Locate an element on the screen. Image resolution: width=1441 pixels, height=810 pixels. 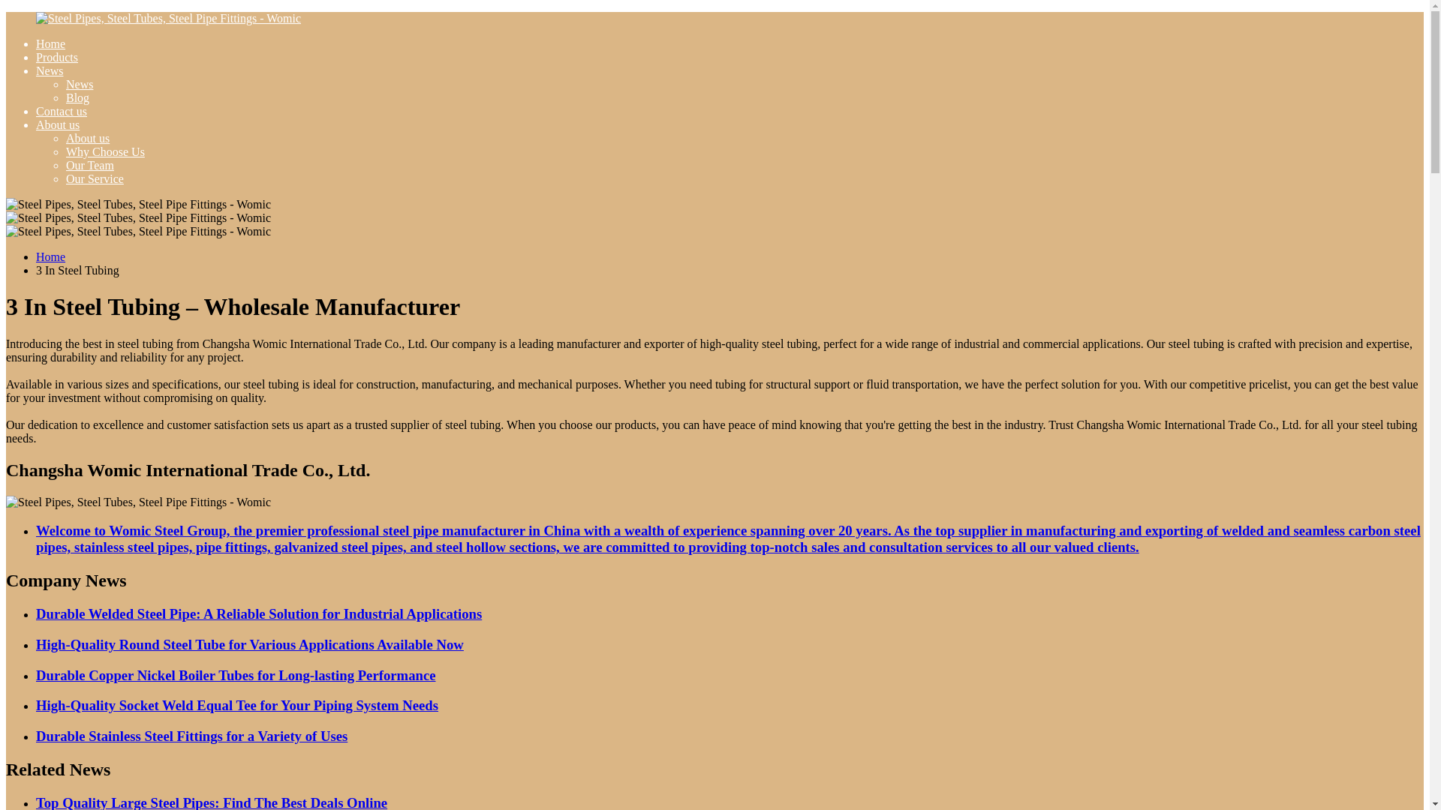
About us is located at coordinates (57, 124).